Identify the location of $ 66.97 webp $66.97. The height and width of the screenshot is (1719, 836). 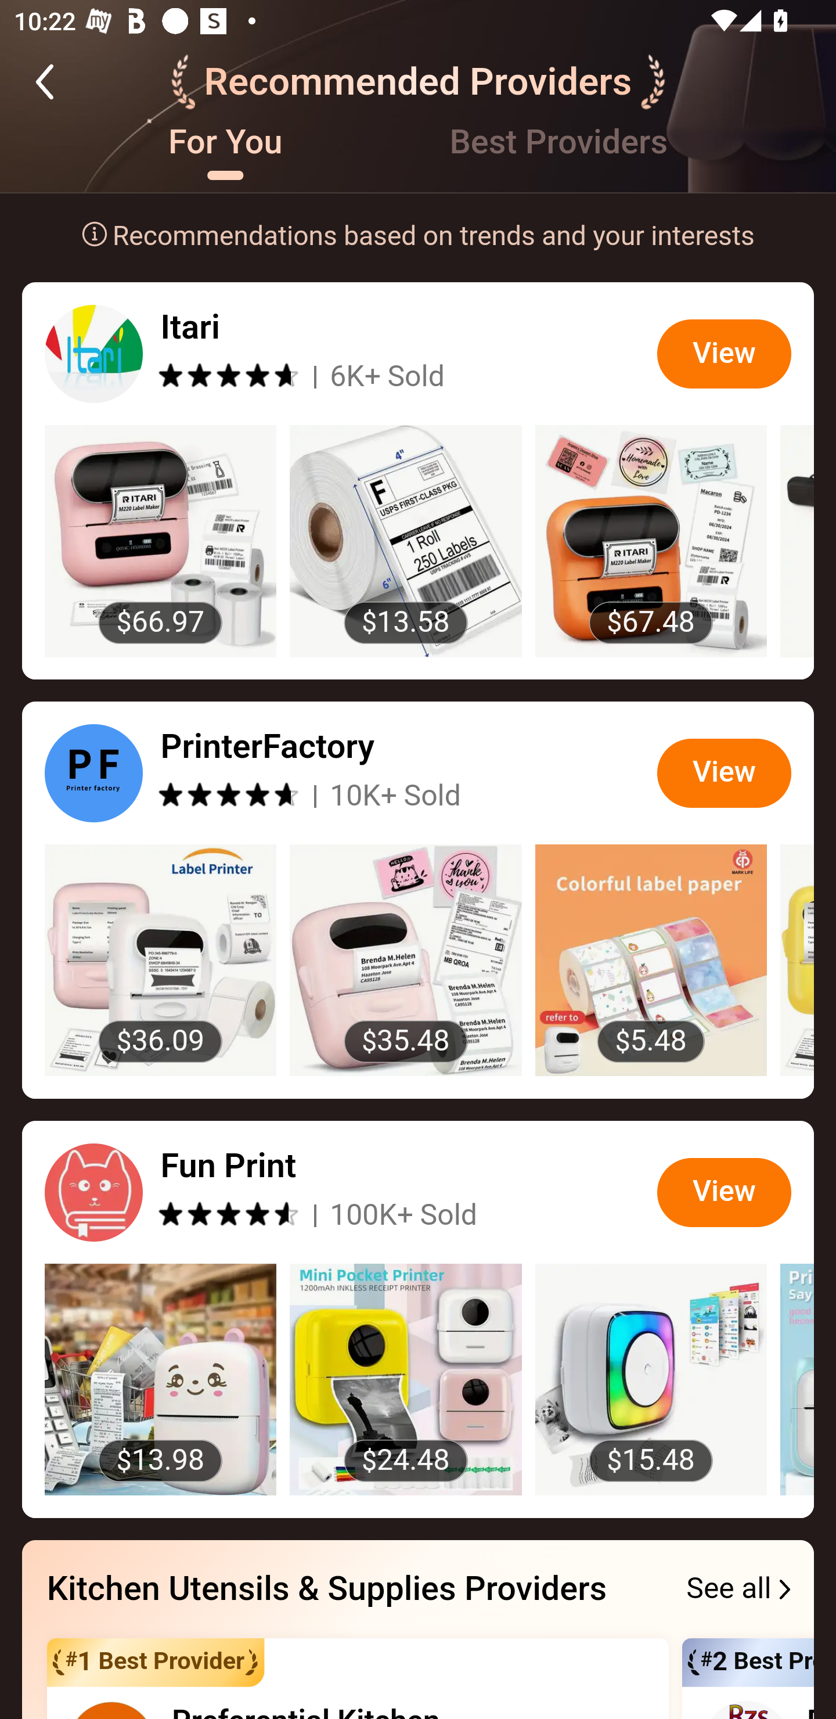
(160, 541).